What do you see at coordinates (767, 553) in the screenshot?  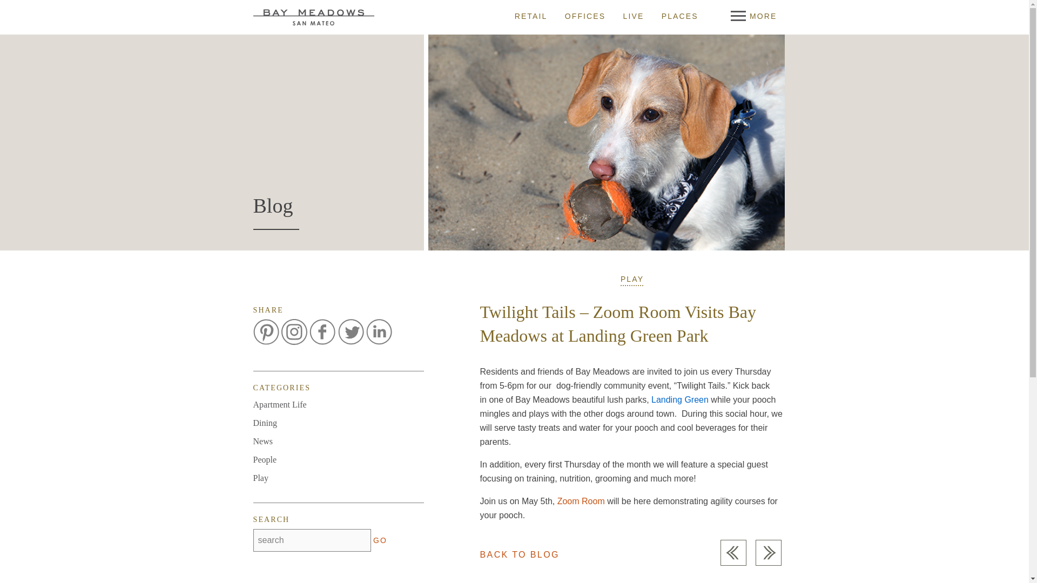 I see `Next: WhatsFreshattheCollegeofSanMateoFarmersMarket` at bounding box center [767, 553].